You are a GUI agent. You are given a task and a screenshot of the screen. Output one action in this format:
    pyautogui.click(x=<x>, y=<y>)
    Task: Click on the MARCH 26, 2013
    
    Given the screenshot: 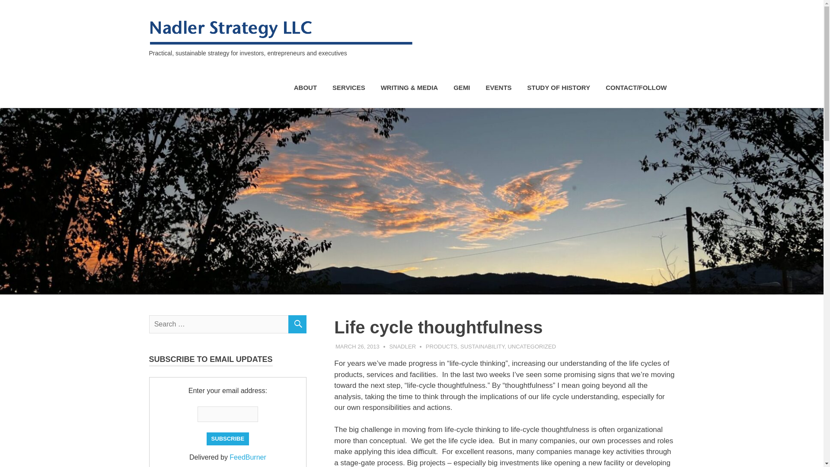 What is the action you would take?
    pyautogui.click(x=357, y=346)
    